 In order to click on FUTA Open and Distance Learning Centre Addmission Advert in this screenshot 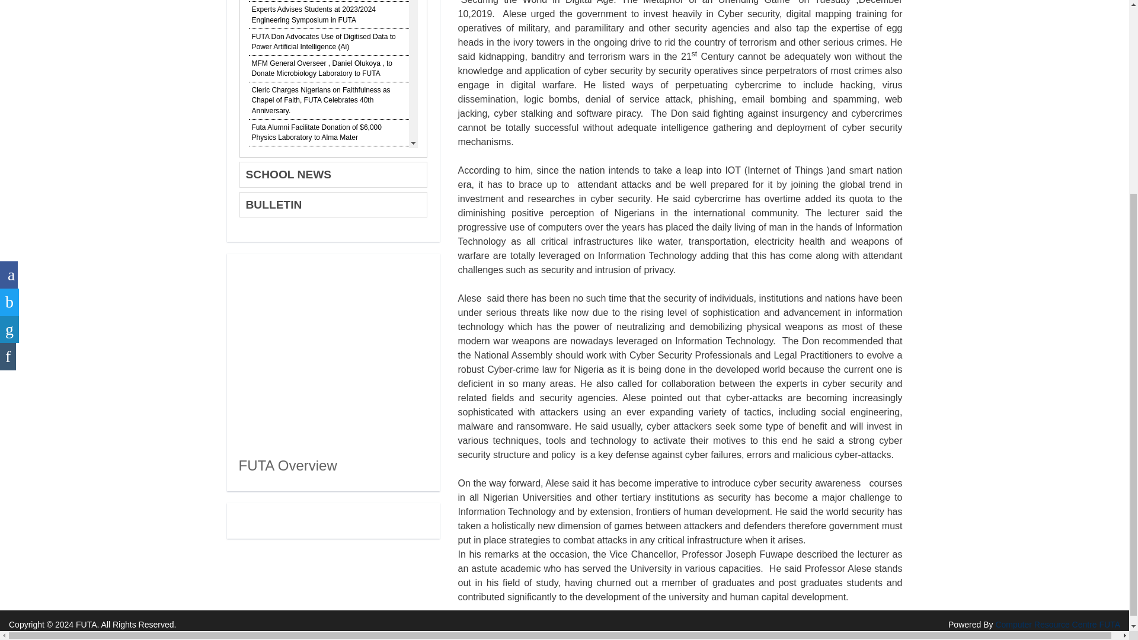, I will do `click(318, 383)`.